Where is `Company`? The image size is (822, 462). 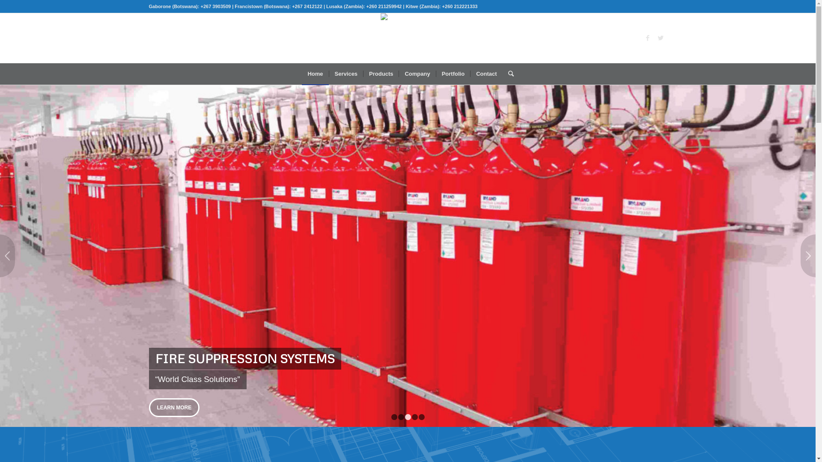
Company is located at coordinates (417, 74).